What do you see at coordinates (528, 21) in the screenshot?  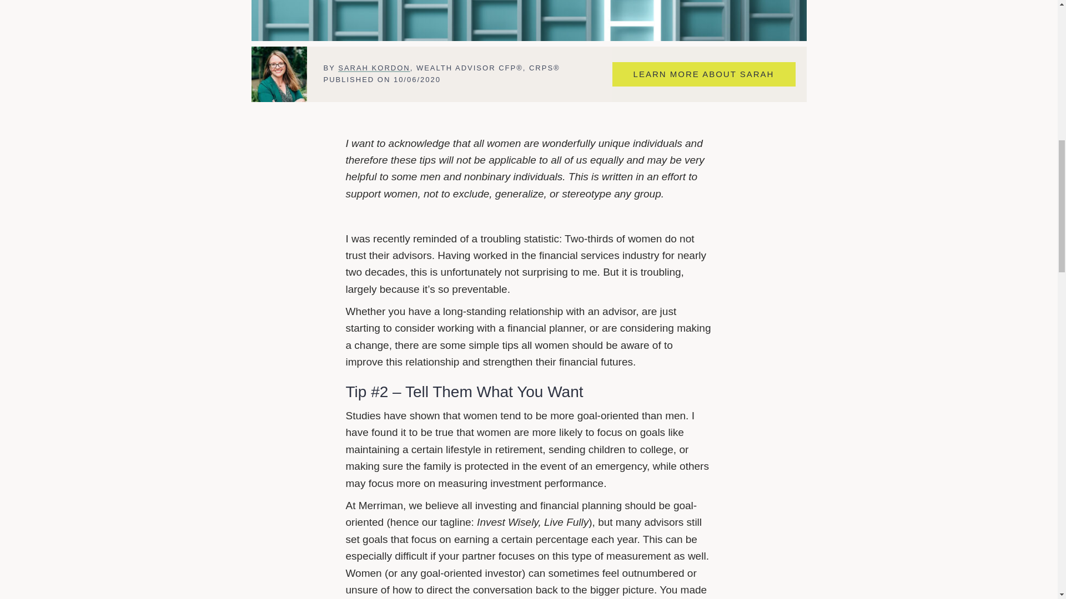 I see `Ladder-and-Bullseye` at bounding box center [528, 21].